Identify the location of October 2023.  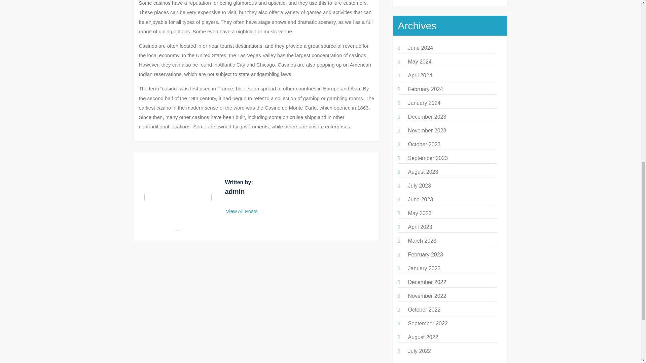
(424, 145).